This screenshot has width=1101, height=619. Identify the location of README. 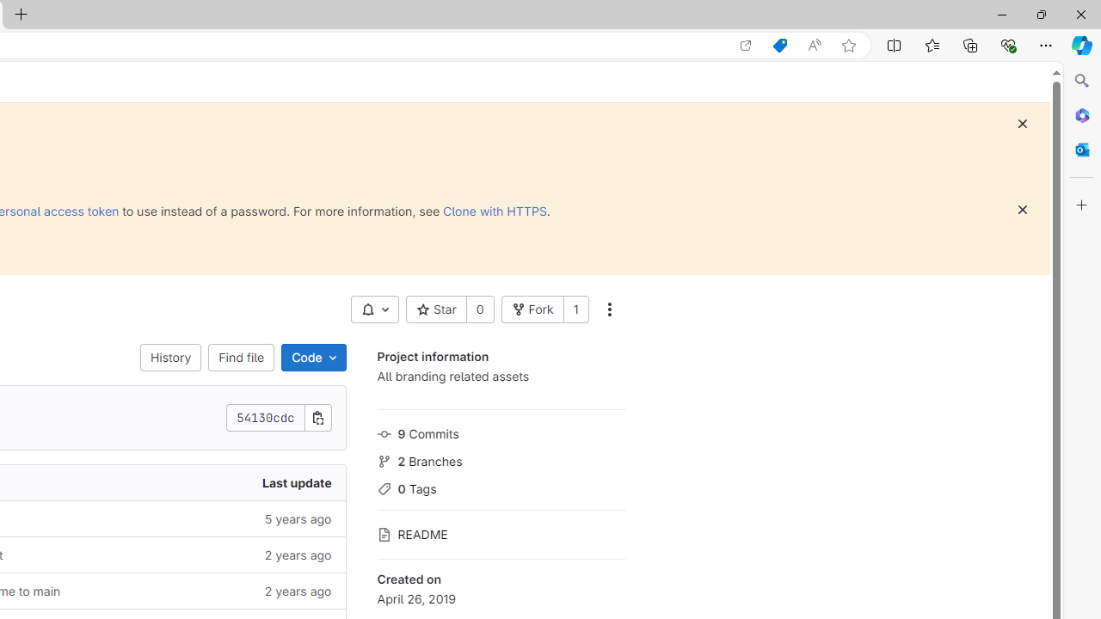
(501, 533).